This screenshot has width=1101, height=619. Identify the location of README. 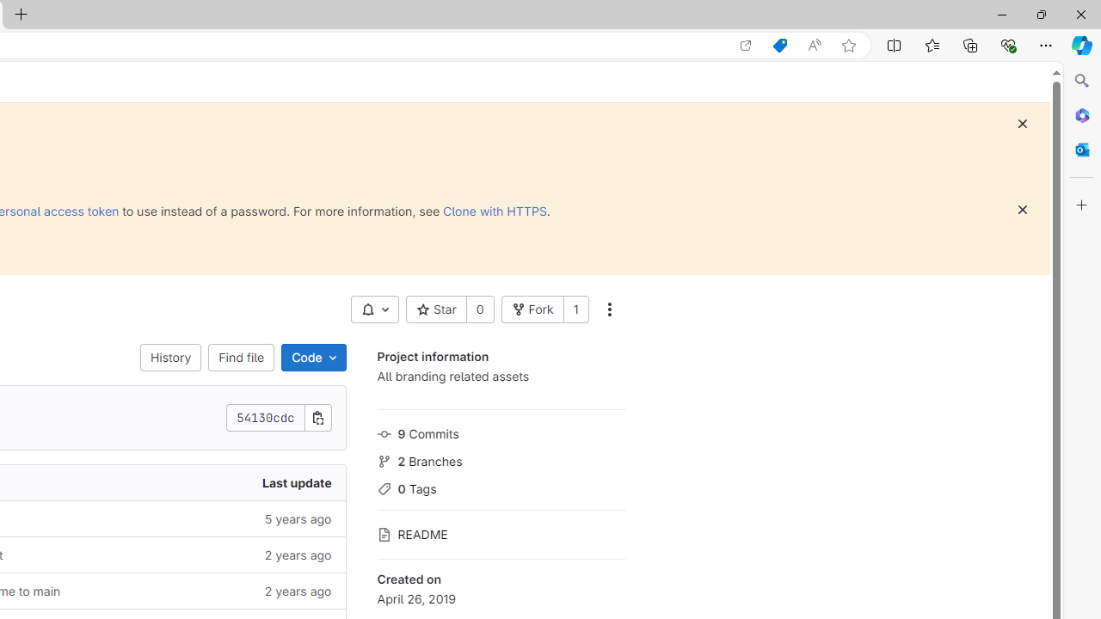
(501, 533).